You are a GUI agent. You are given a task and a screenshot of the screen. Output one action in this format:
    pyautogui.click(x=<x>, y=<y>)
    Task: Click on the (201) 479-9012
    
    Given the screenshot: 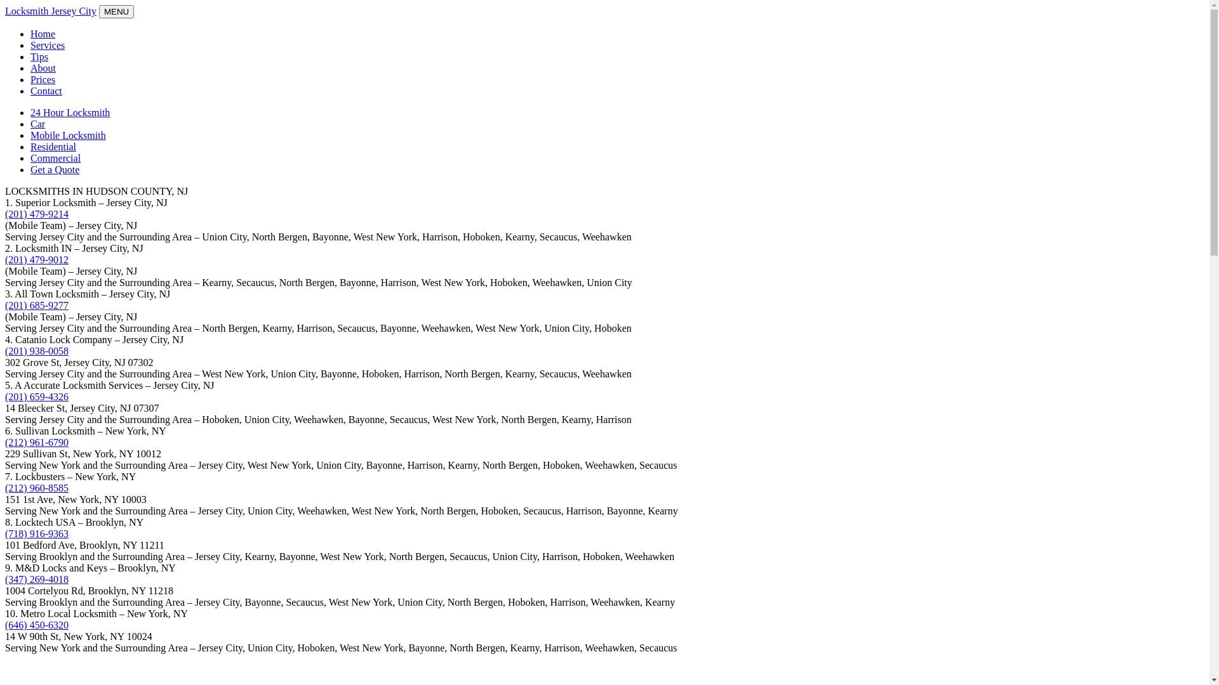 What is the action you would take?
    pyautogui.click(x=37, y=260)
    